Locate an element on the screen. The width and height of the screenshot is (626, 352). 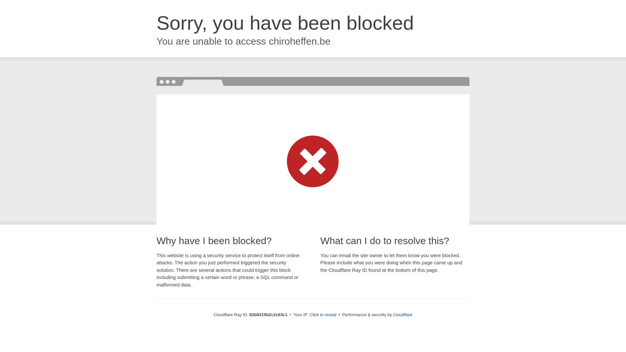
Cloudflare is located at coordinates (403, 315).